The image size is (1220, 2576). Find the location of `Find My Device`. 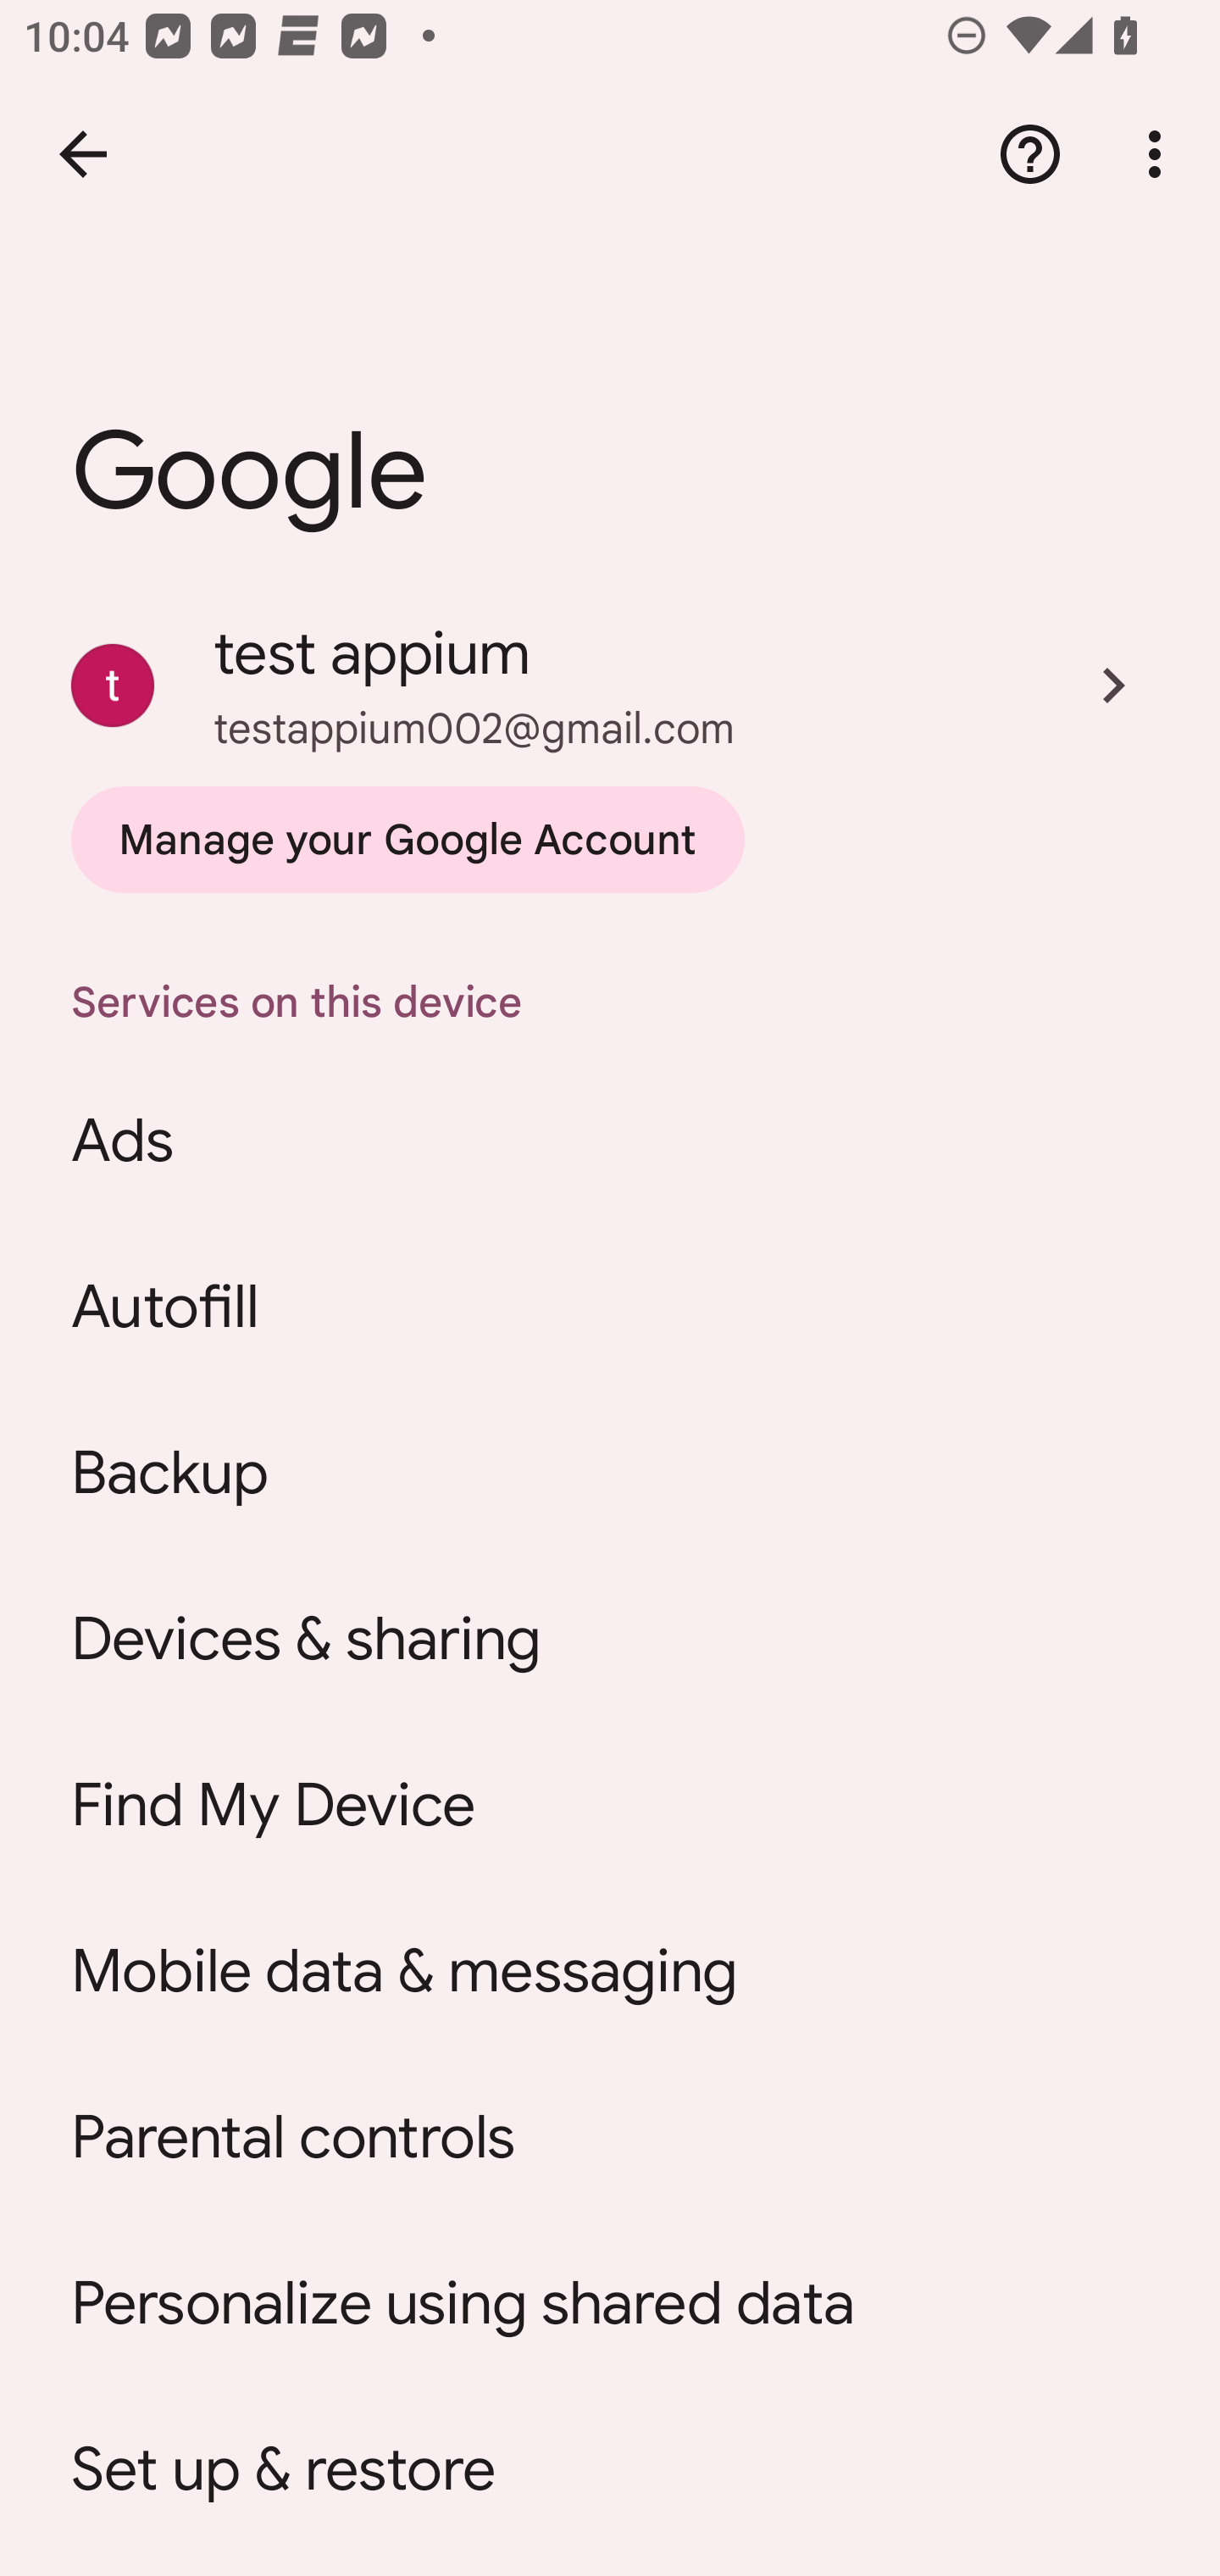

Find My Device is located at coordinates (610, 1805).